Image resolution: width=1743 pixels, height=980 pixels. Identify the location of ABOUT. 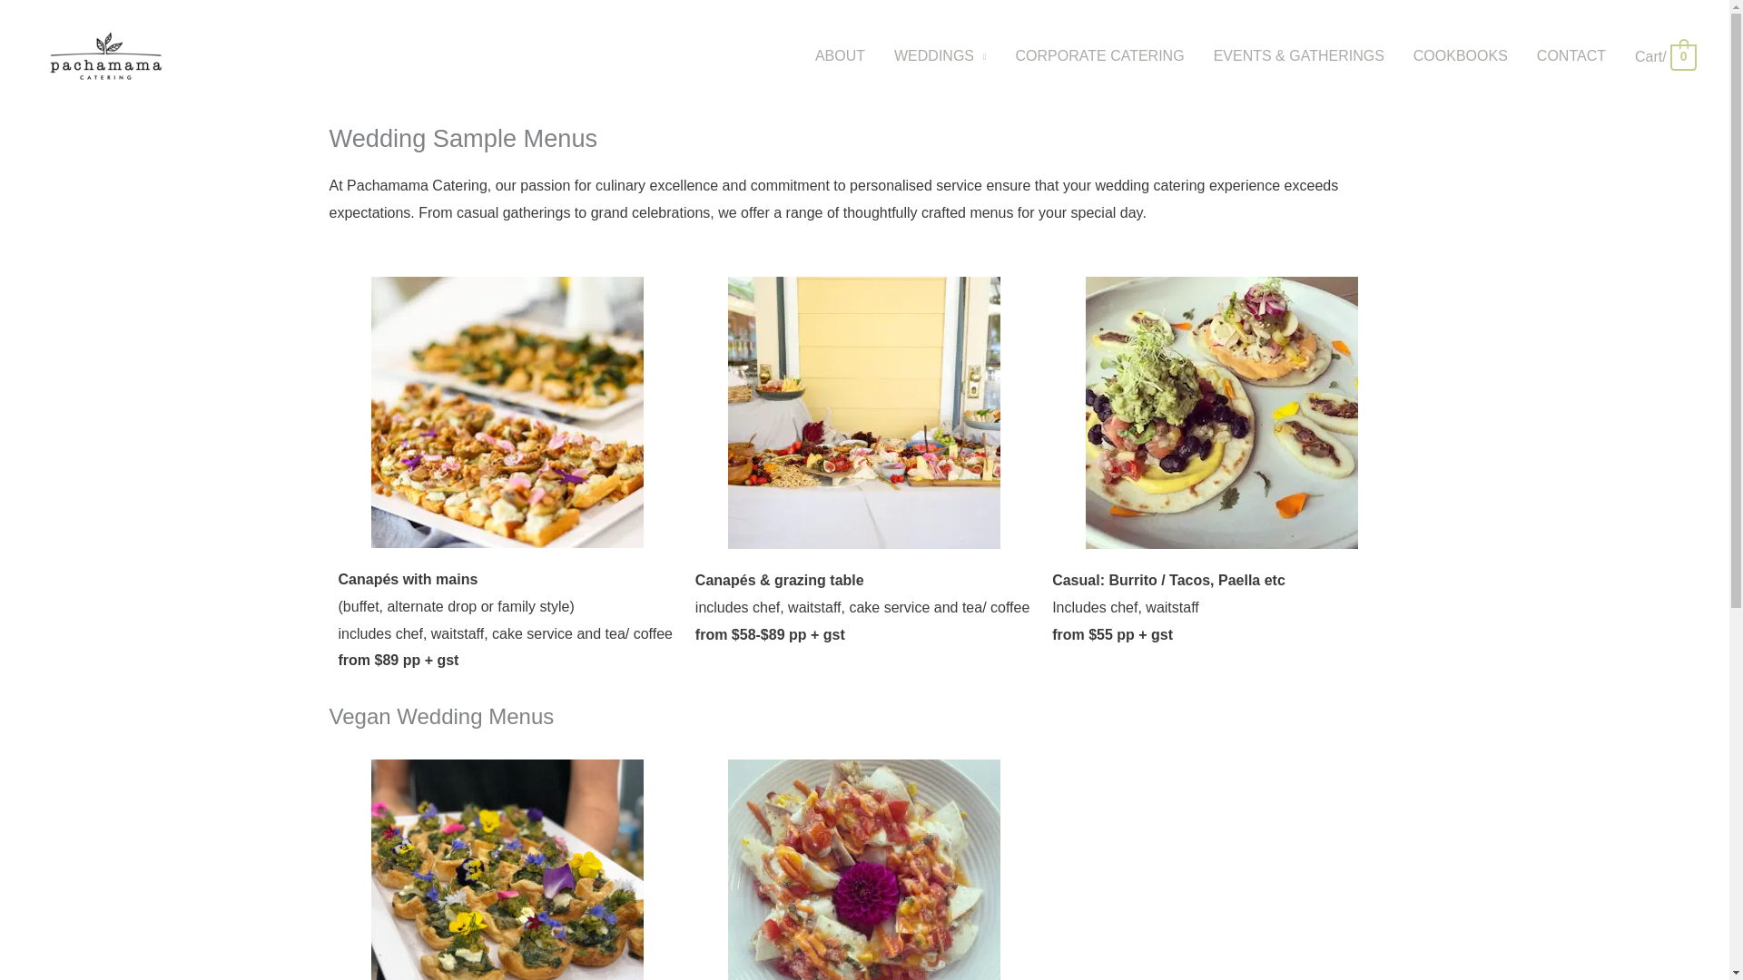
(840, 56).